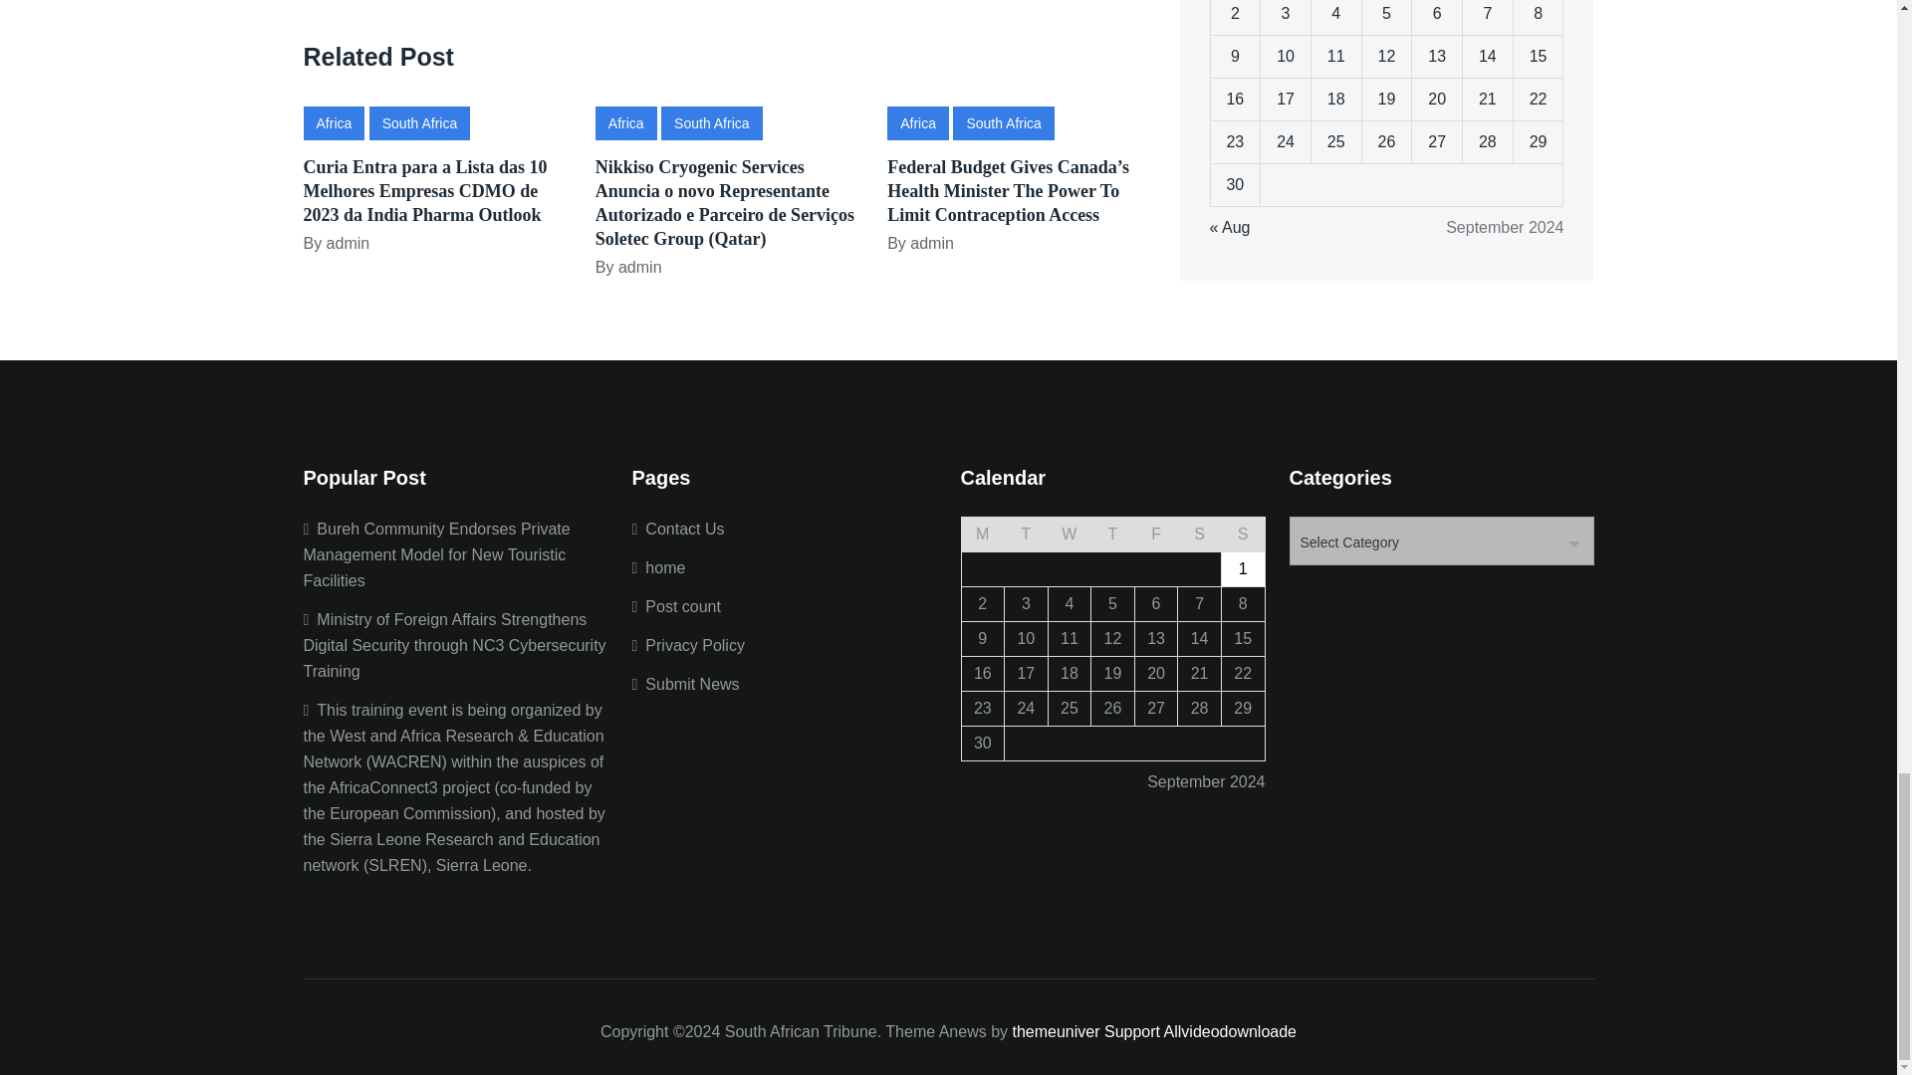 This screenshot has width=1912, height=1075. What do you see at coordinates (419, 121) in the screenshot?
I see `South Africa` at bounding box center [419, 121].